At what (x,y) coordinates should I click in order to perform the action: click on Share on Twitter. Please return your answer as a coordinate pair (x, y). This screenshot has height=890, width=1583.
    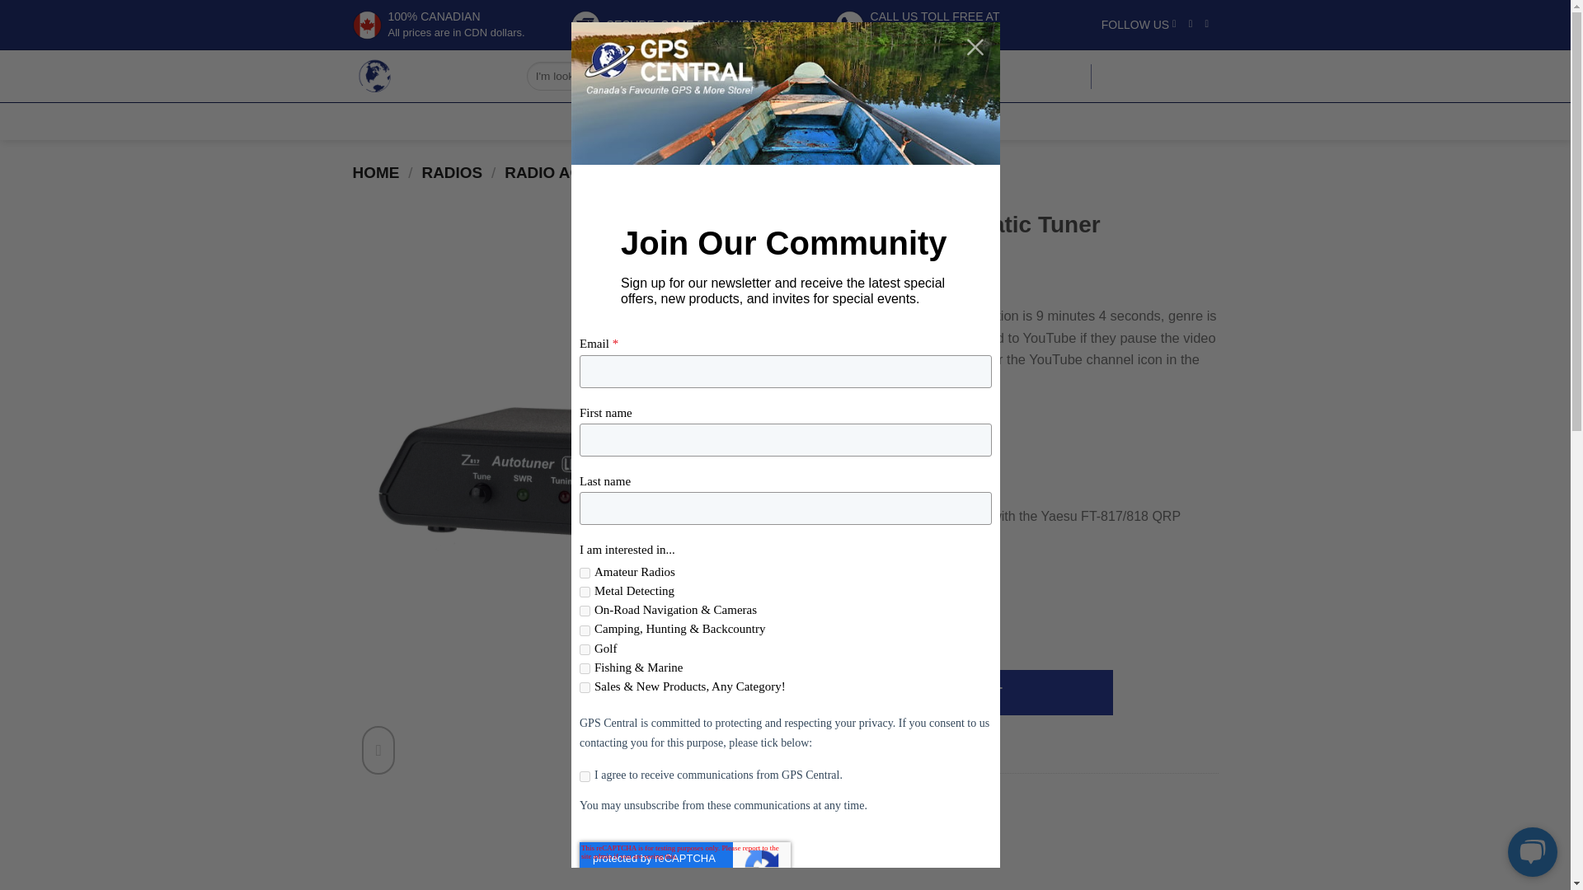
    Looking at the image, I should click on (843, 831).